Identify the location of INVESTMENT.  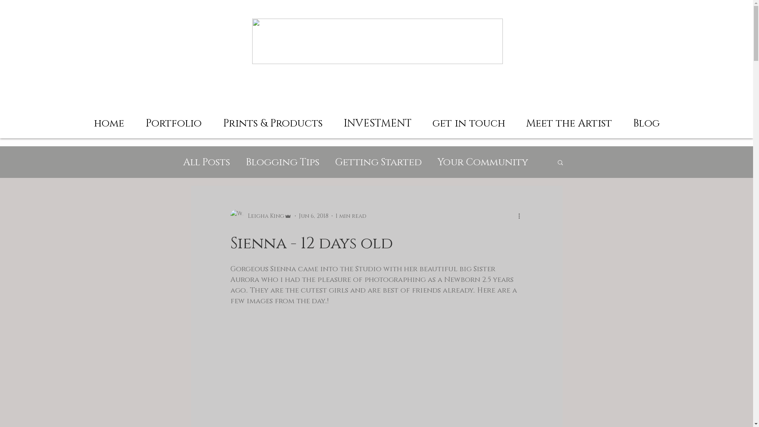
(377, 120).